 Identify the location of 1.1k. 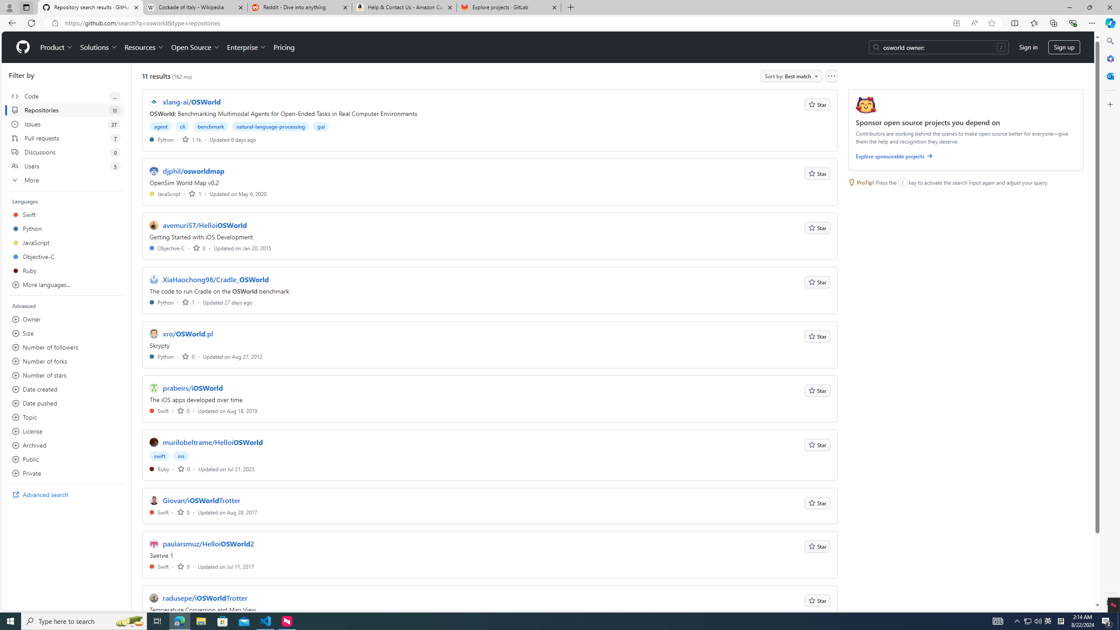
(191, 139).